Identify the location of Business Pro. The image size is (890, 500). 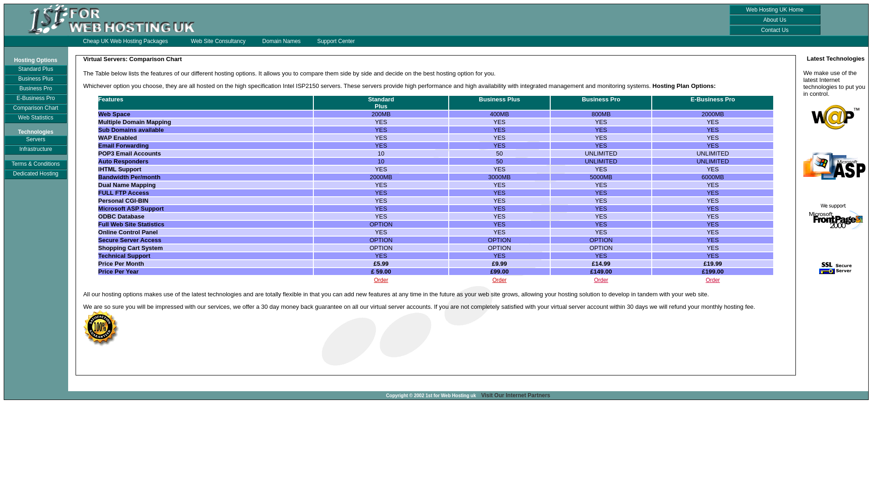
(36, 88).